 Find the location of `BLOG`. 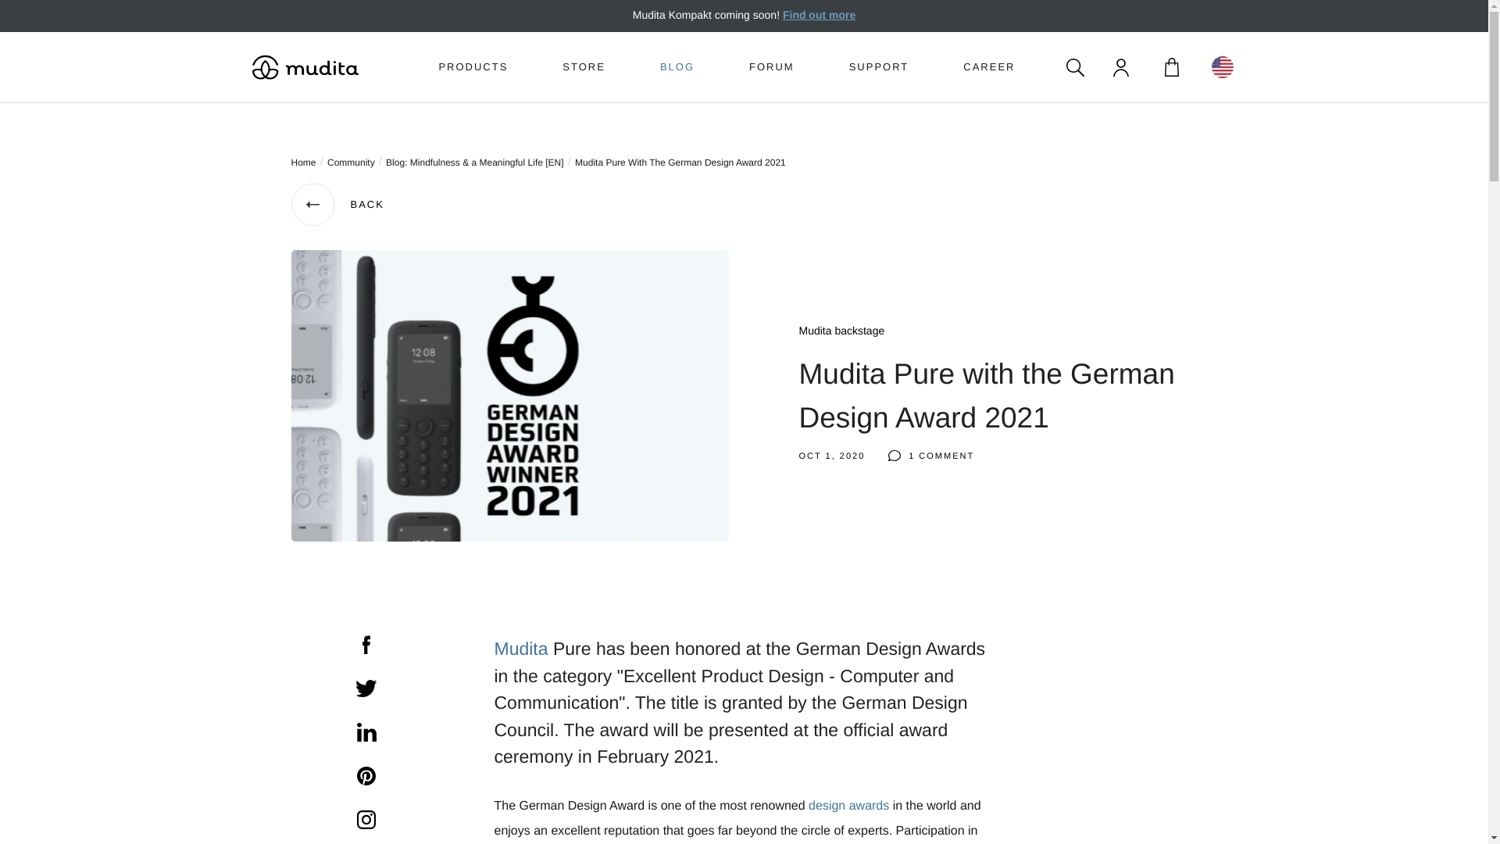

BLOG is located at coordinates (677, 67).